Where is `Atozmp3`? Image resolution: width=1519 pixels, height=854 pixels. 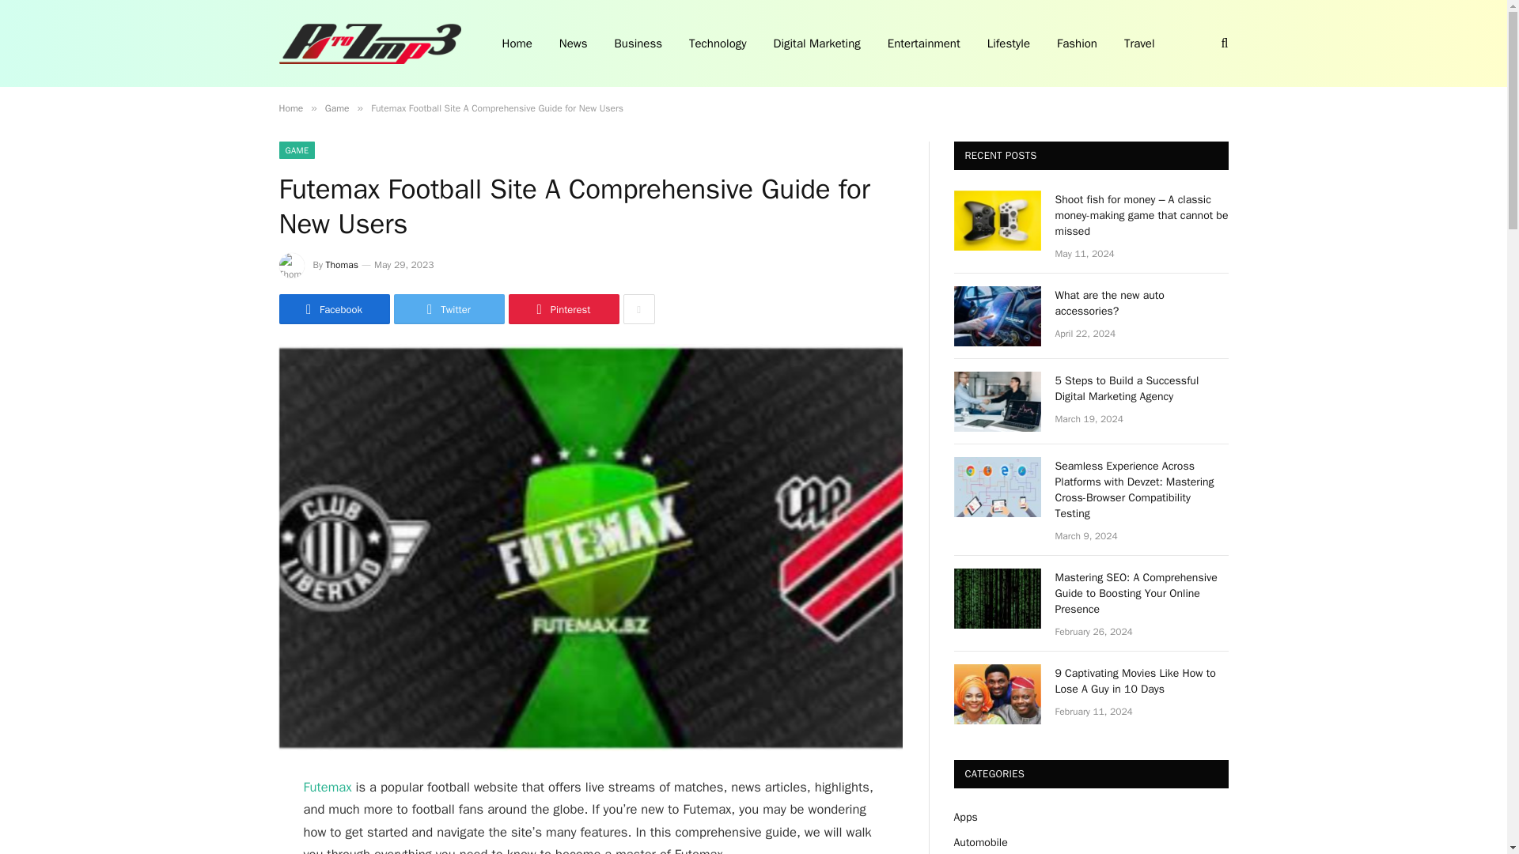
Atozmp3 is located at coordinates (369, 43).